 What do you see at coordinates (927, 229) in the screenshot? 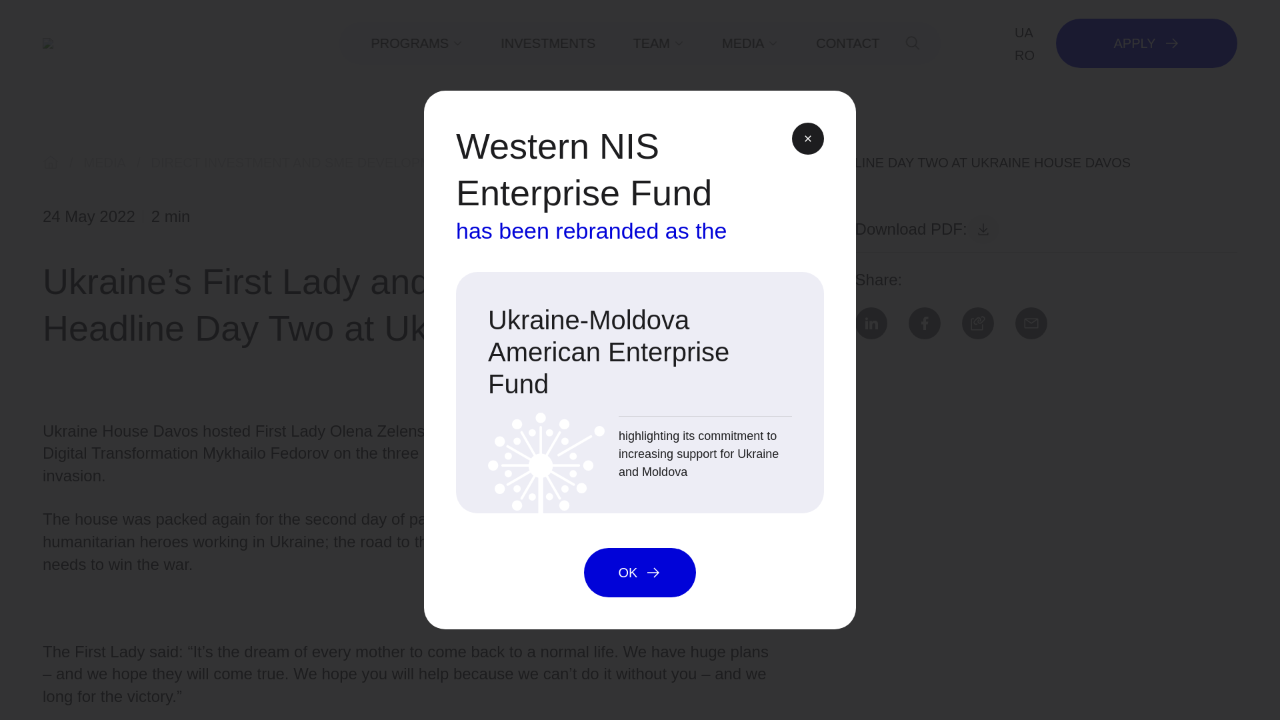
I see `Download PDF:` at bounding box center [927, 229].